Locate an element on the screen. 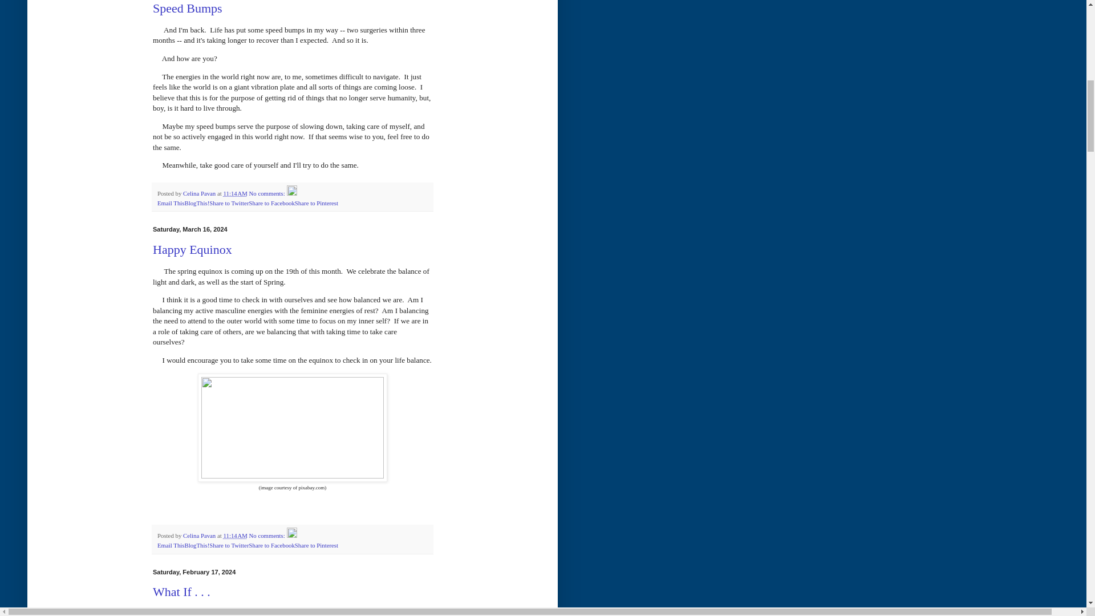 Image resolution: width=1095 pixels, height=616 pixels. Happy Equinox is located at coordinates (193, 250).